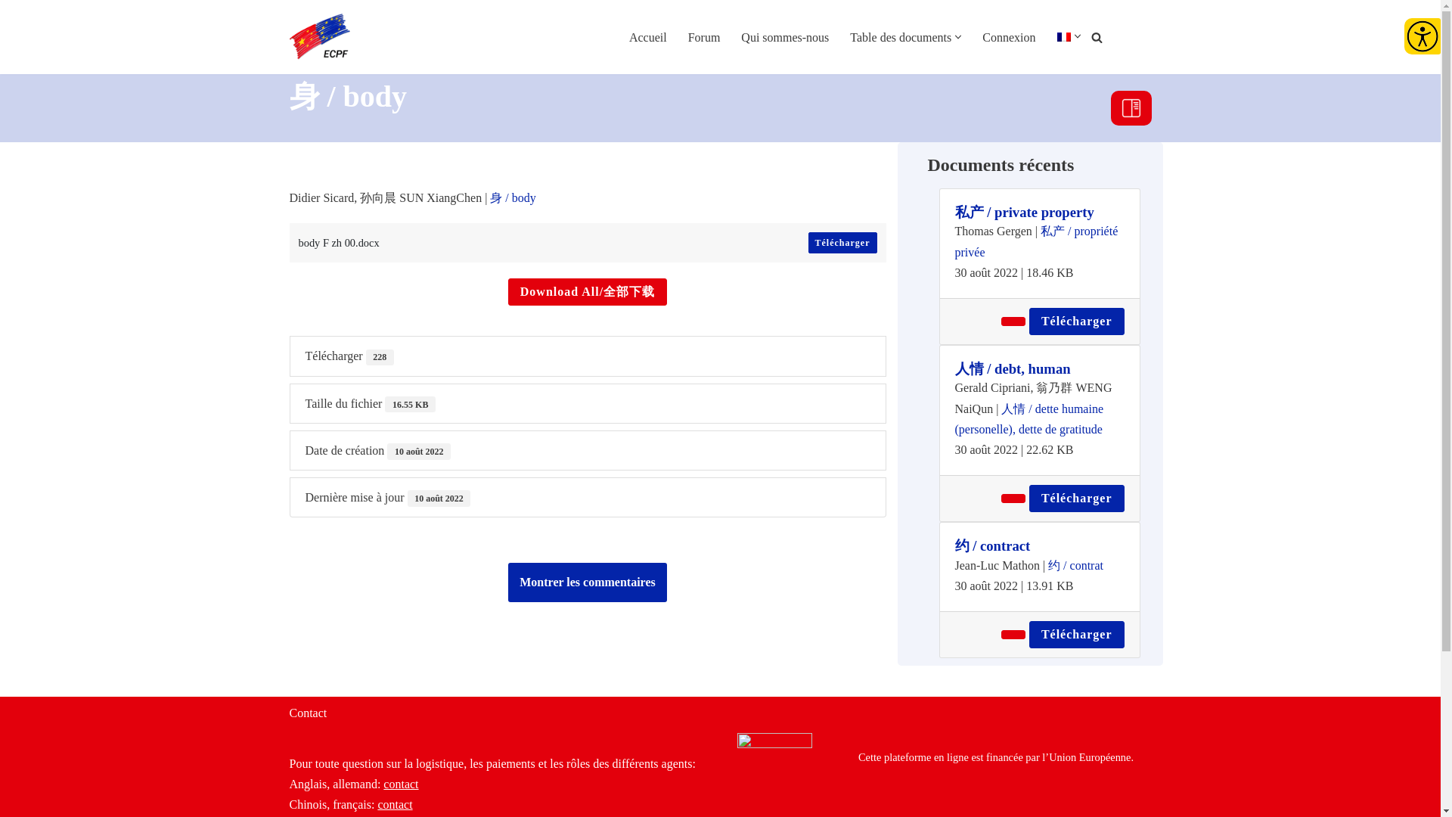 The height and width of the screenshot is (817, 1452). I want to click on Table des documents, so click(900, 36).